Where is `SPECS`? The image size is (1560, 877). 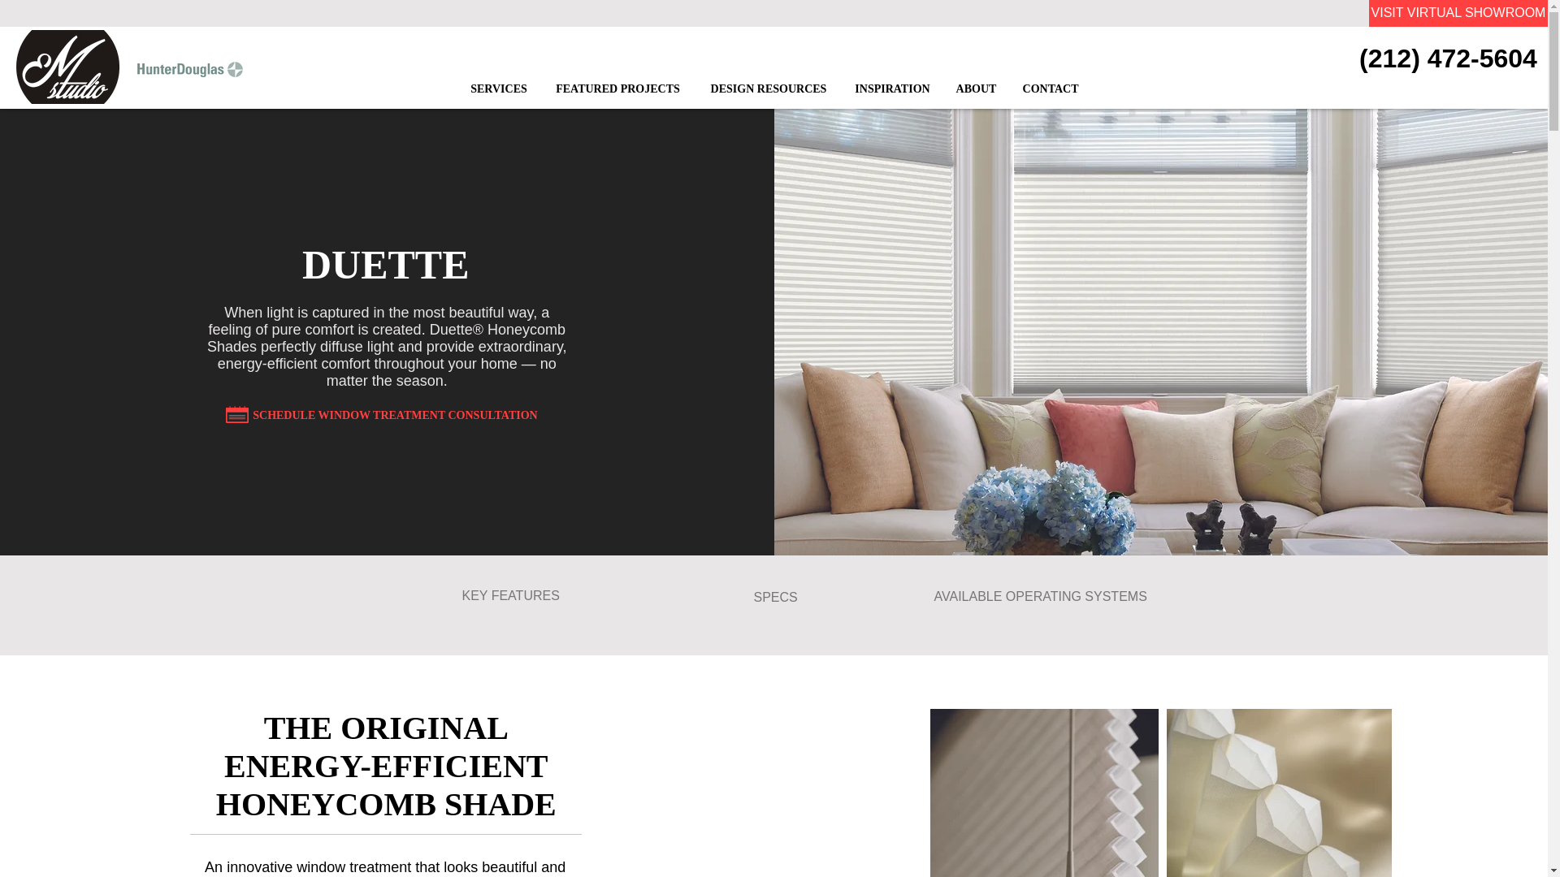 SPECS is located at coordinates (775, 598).